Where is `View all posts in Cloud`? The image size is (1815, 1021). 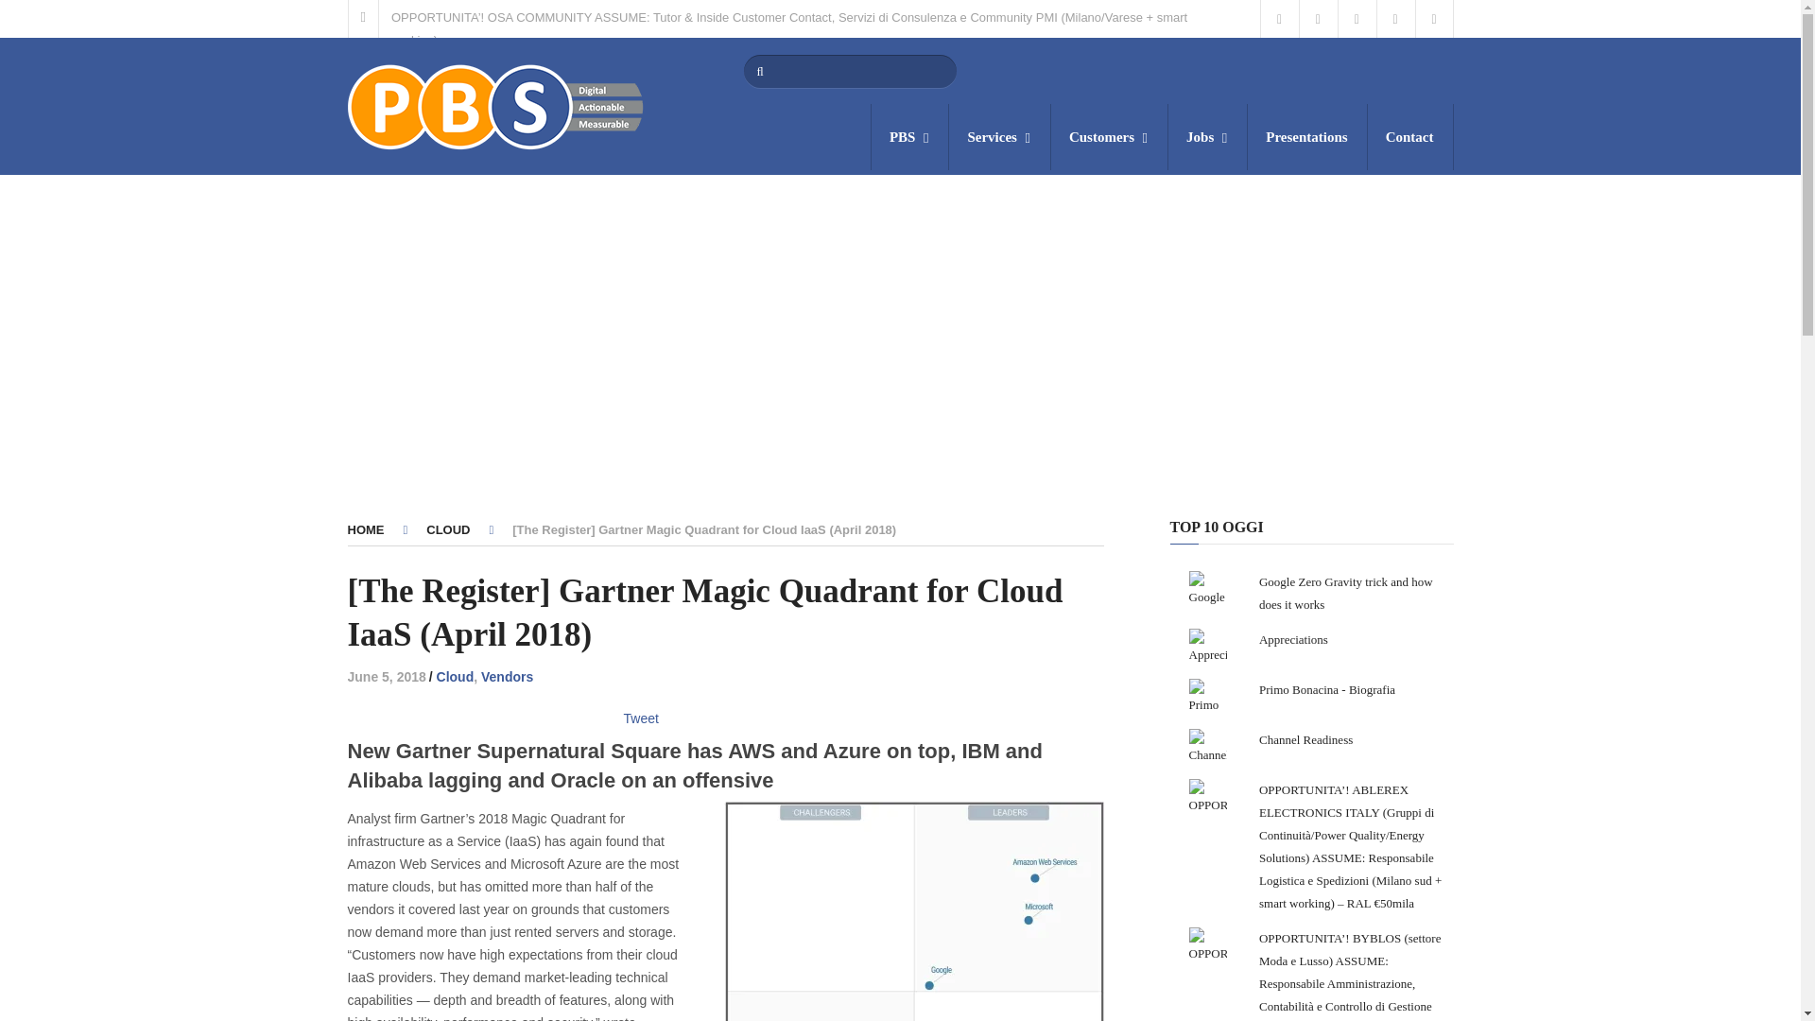 View all posts in Cloud is located at coordinates (456, 677).